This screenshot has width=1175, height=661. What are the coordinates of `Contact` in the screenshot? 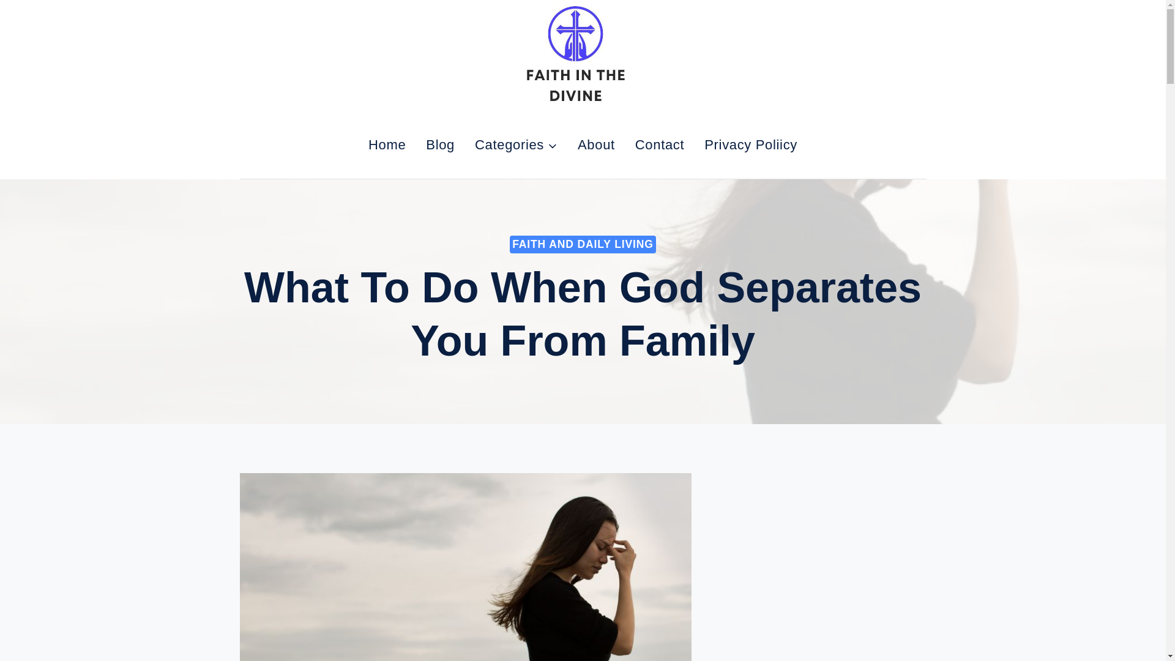 It's located at (660, 144).